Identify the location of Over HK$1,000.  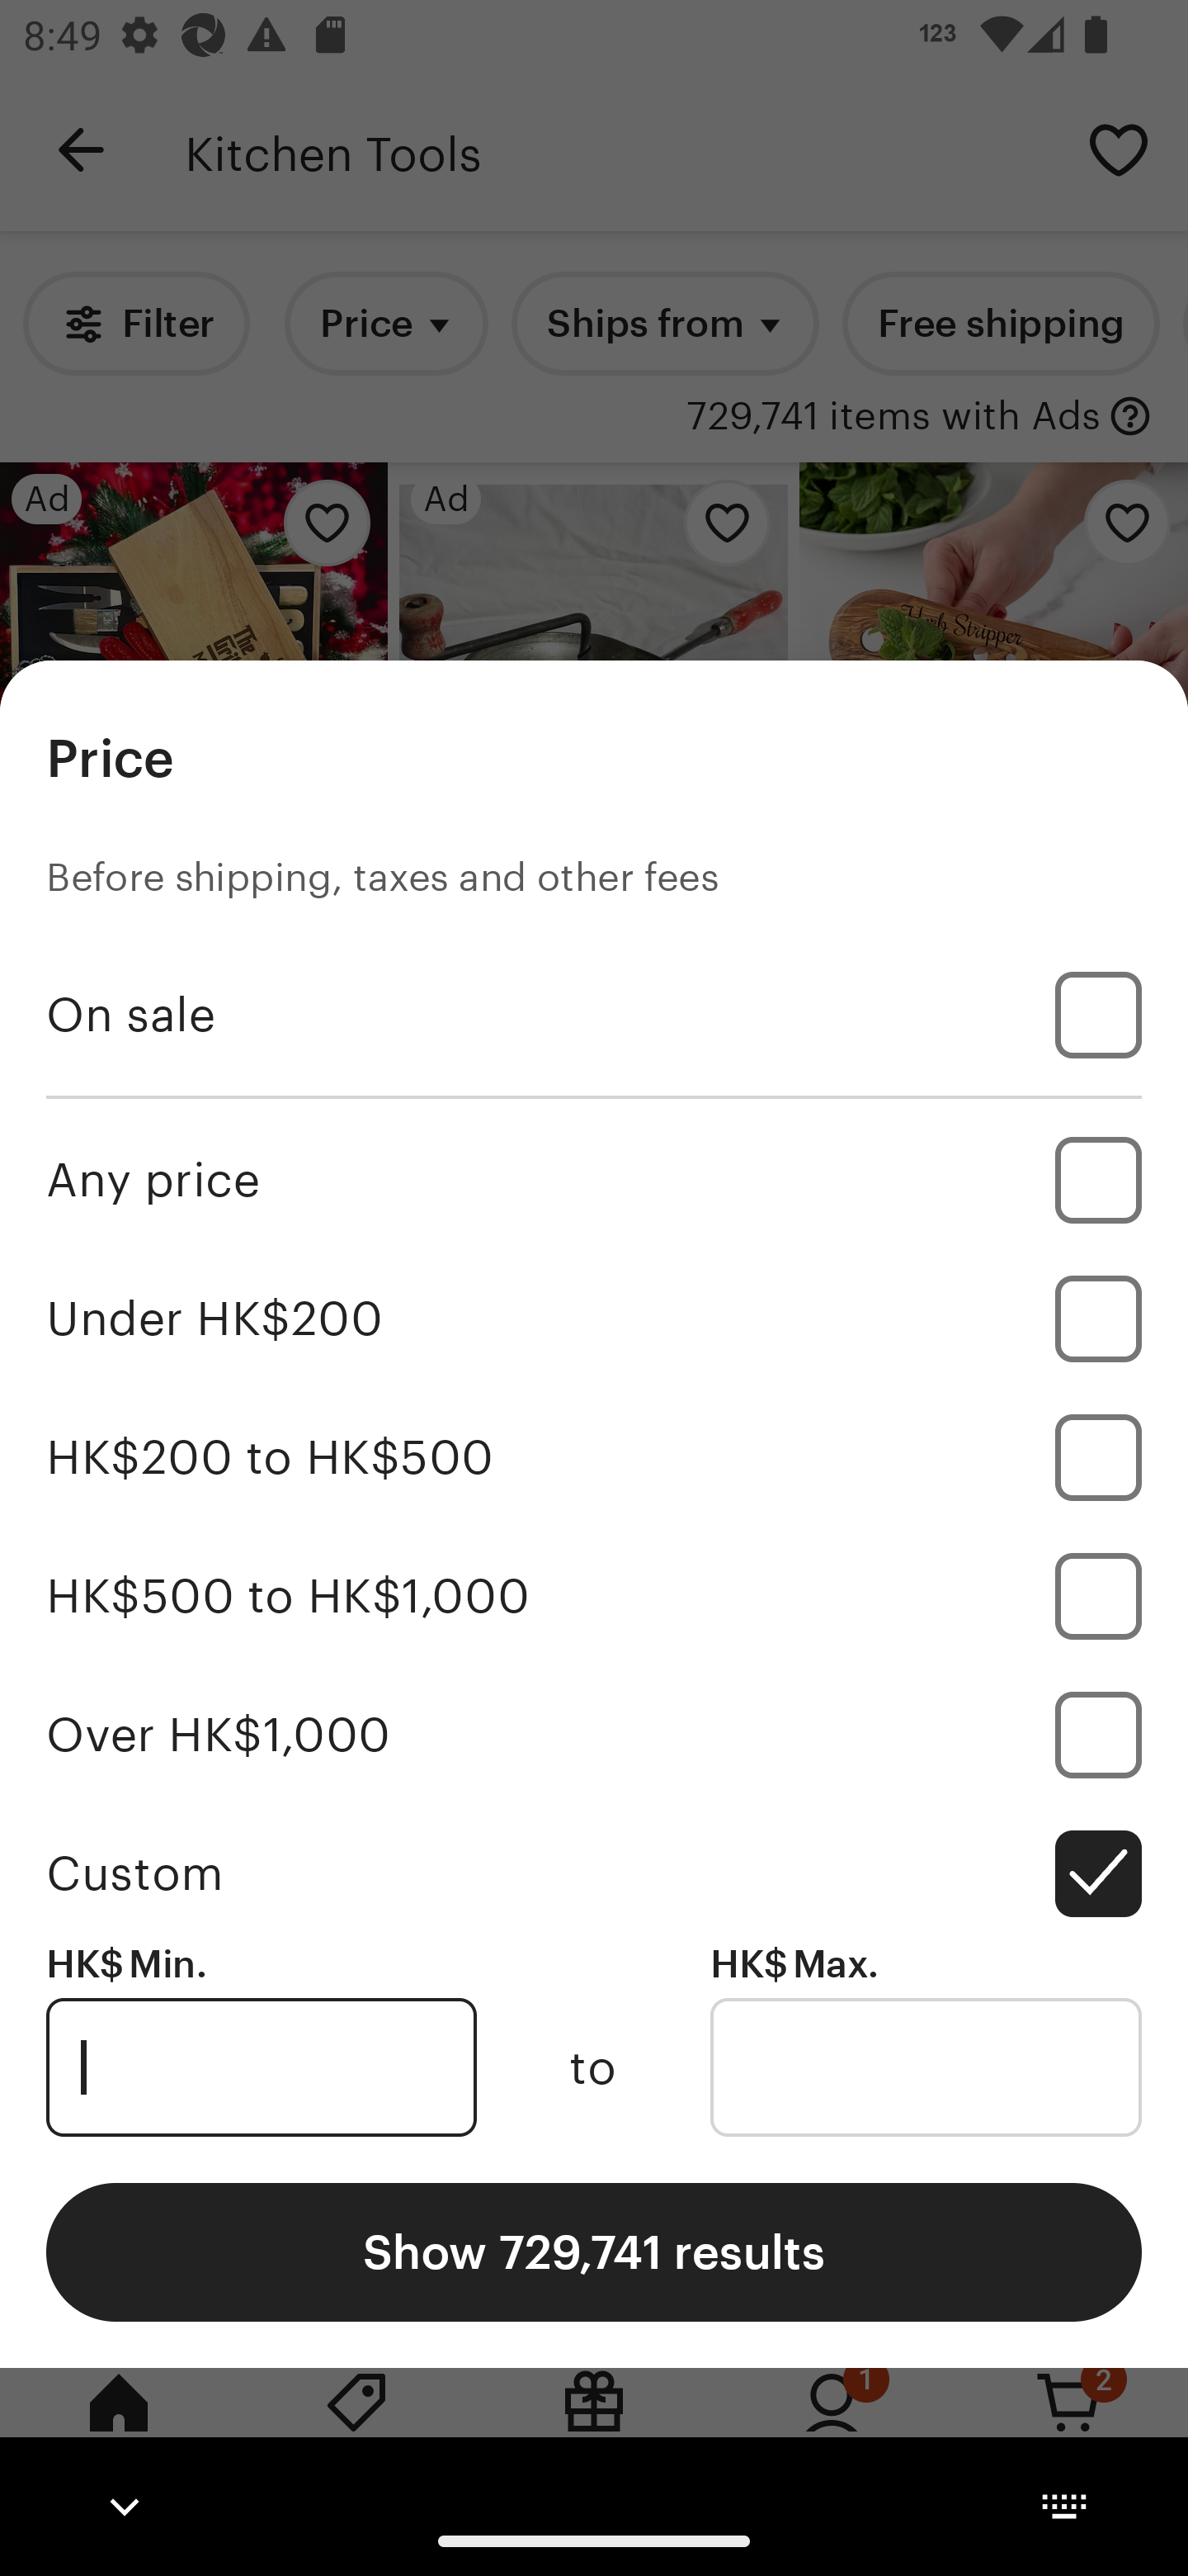
(594, 1734).